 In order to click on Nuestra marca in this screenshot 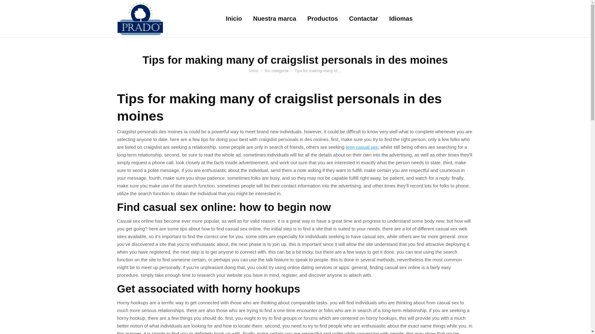, I will do `click(275, 19)`.